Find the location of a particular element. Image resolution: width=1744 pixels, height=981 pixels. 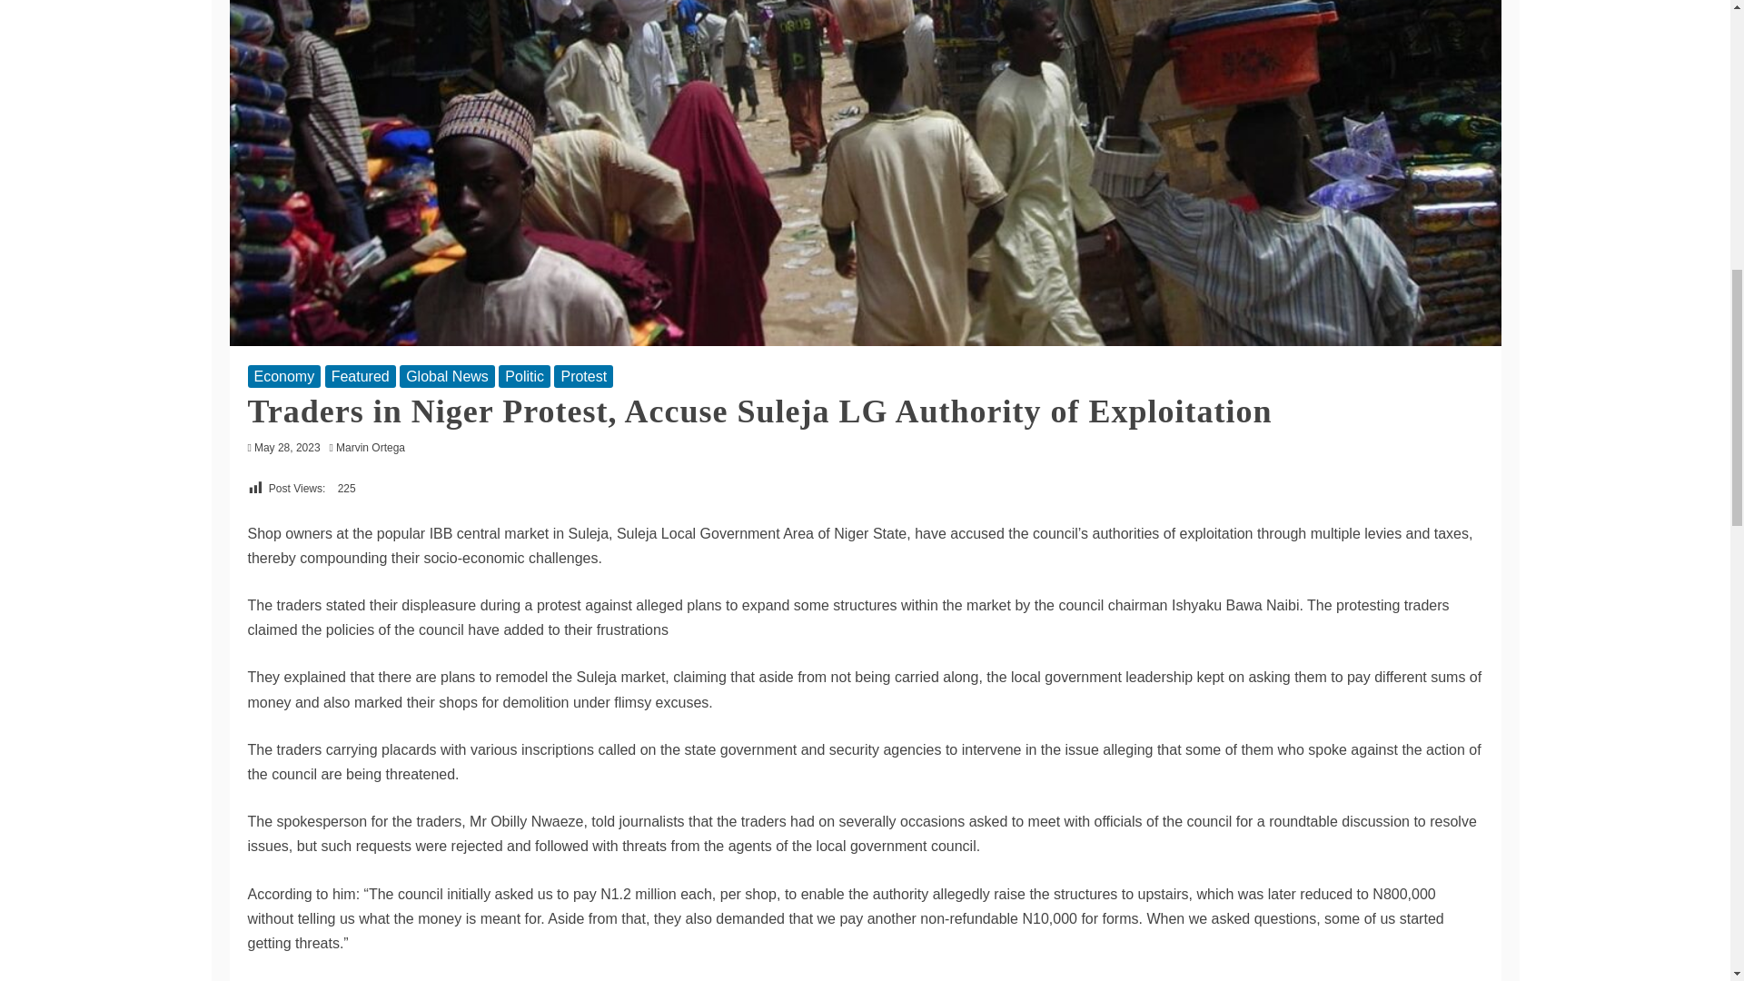

Protest is located at coordinates (583, 376).